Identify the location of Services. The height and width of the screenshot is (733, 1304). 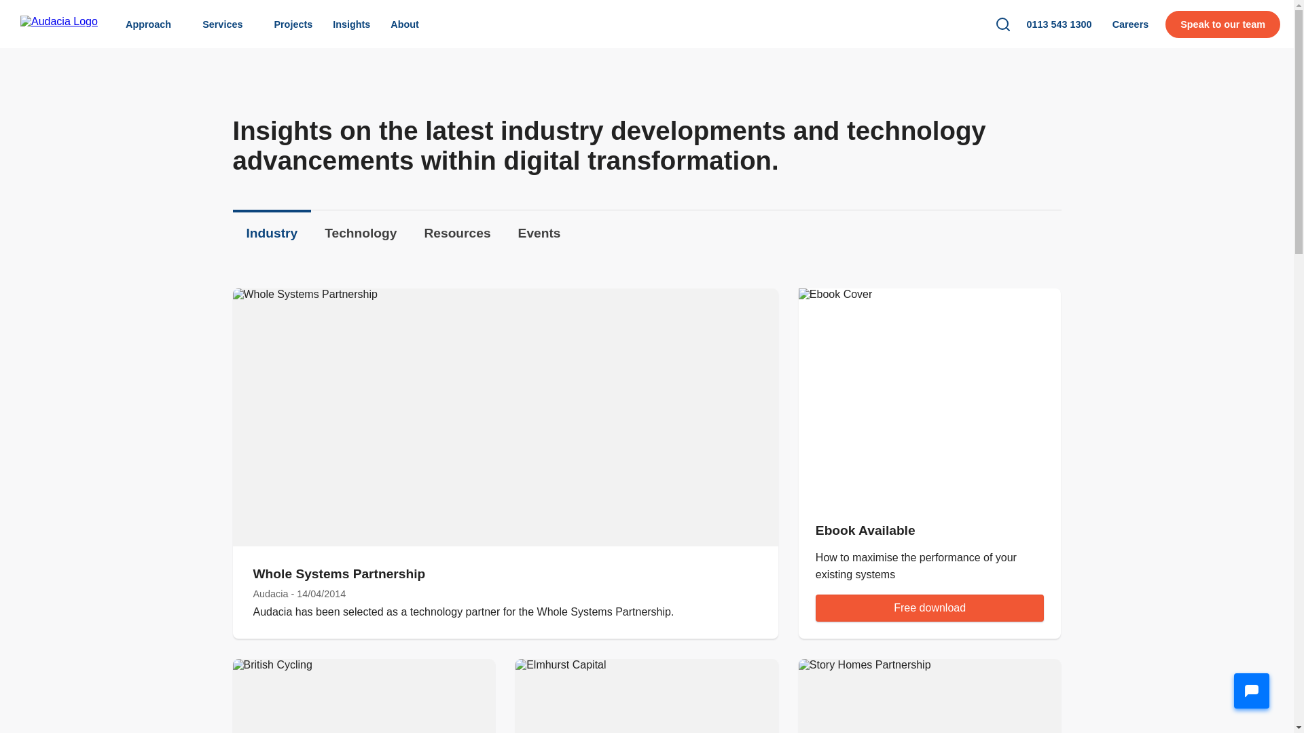
(227, 24).